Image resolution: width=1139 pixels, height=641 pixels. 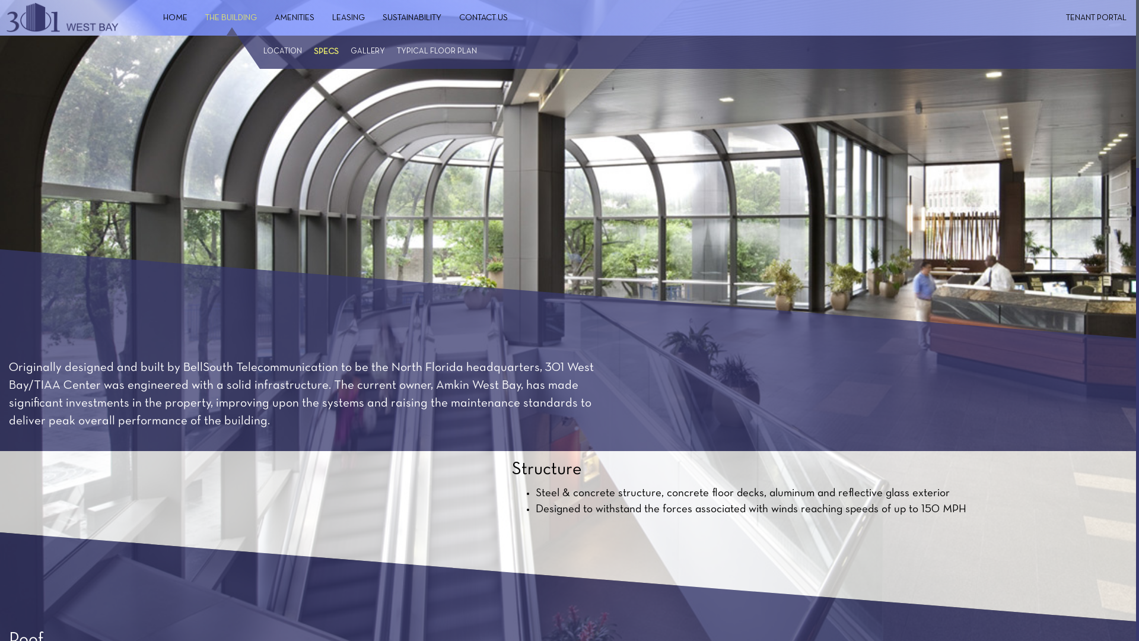 What do you see at coordinates (231, 18) in the screenshot?
I see `THE BUILDING` at bounding box center [231, 18].